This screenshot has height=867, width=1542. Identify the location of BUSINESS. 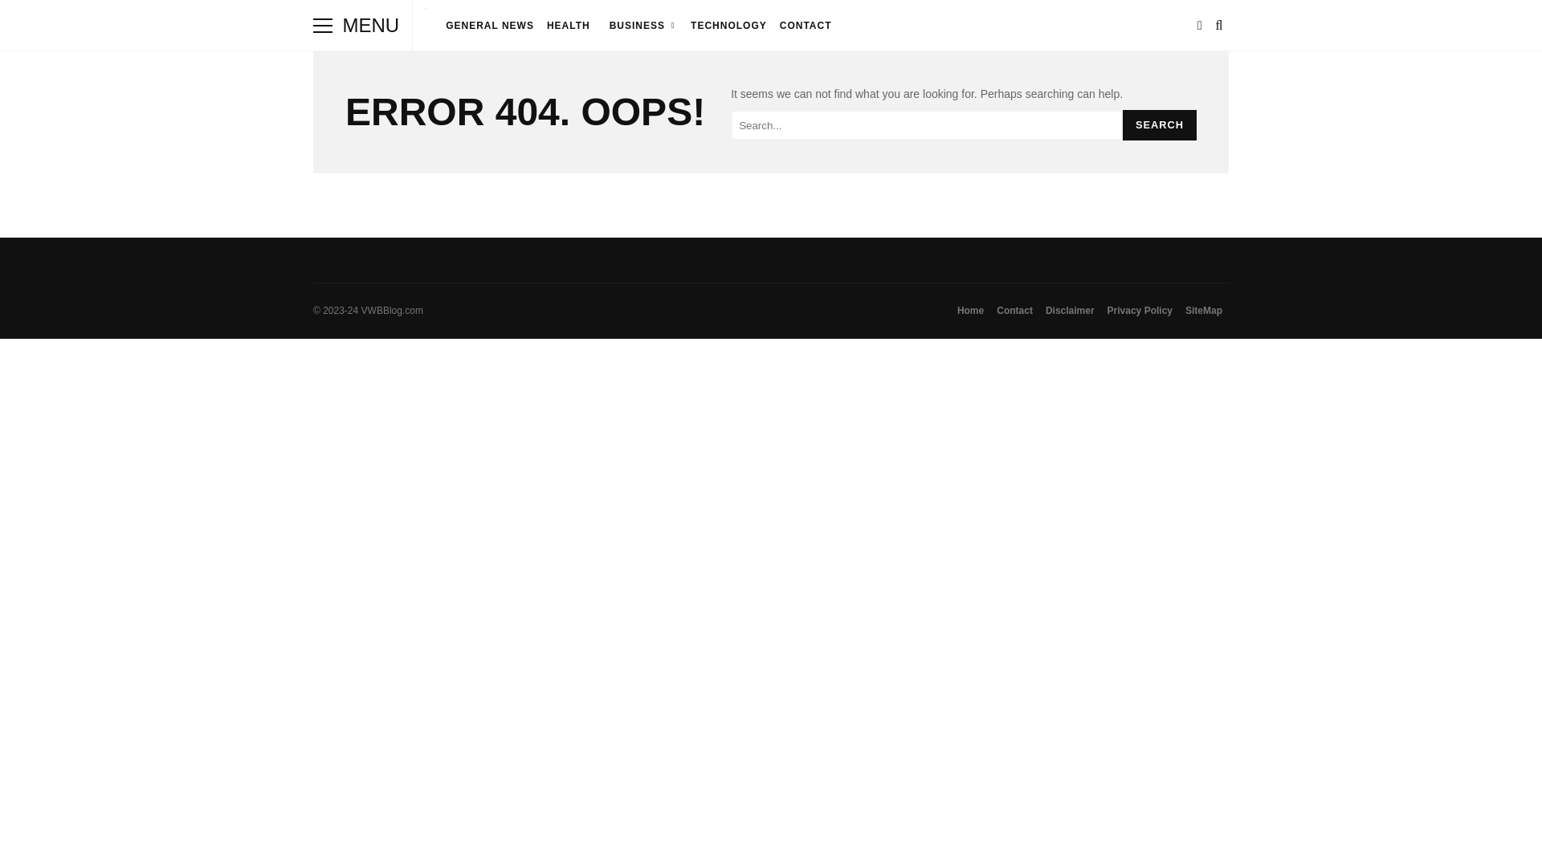
(641, 26).